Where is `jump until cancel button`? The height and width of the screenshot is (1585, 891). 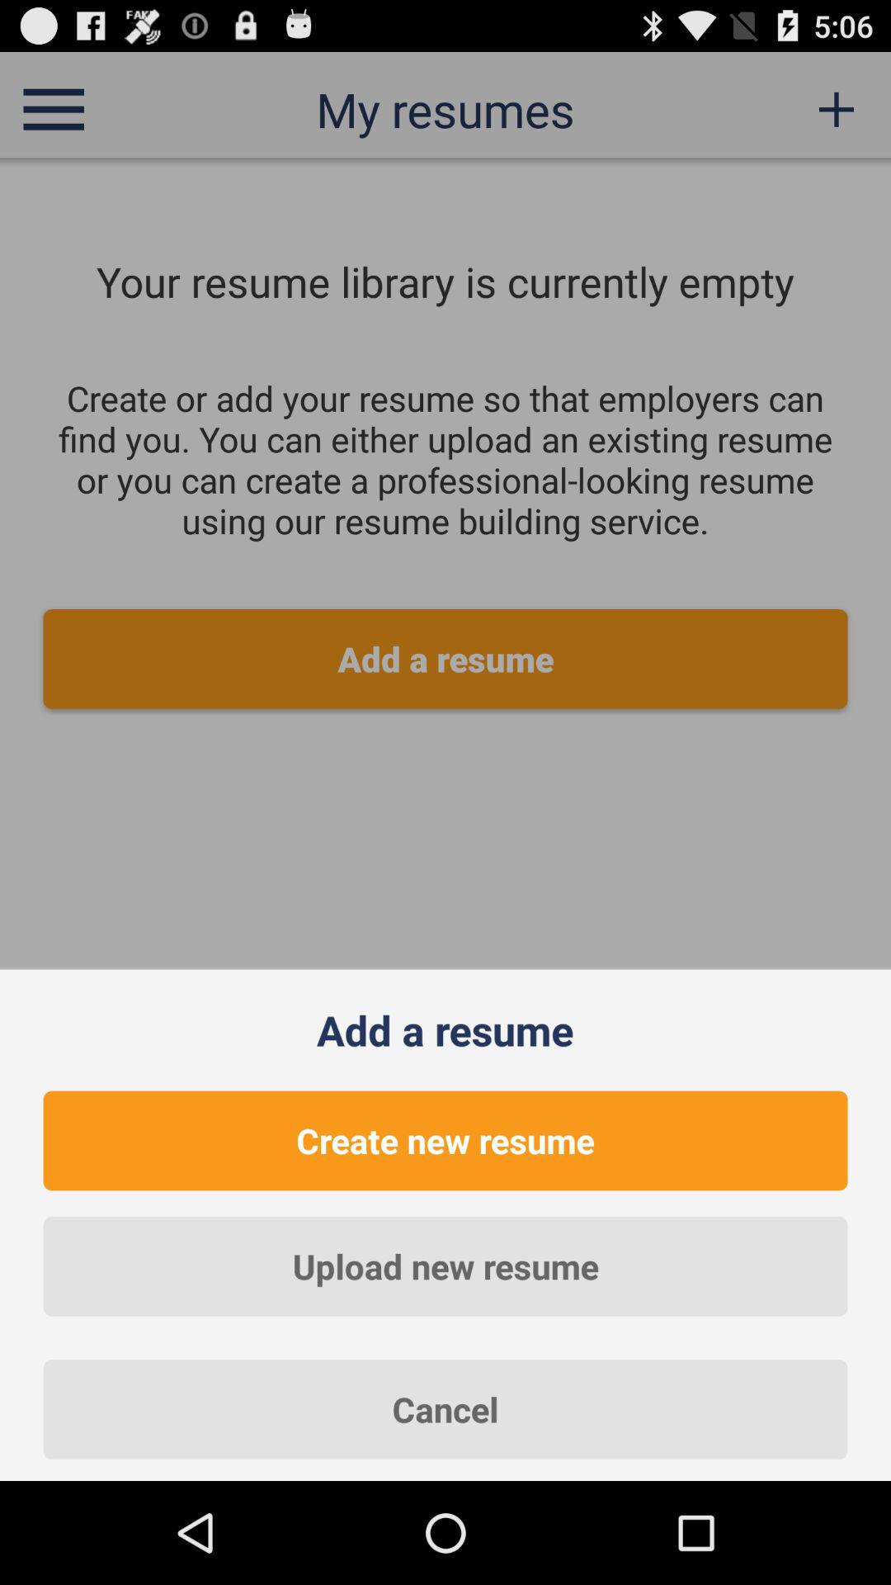
jump until cancel button is located at coordinates (445, 1409).